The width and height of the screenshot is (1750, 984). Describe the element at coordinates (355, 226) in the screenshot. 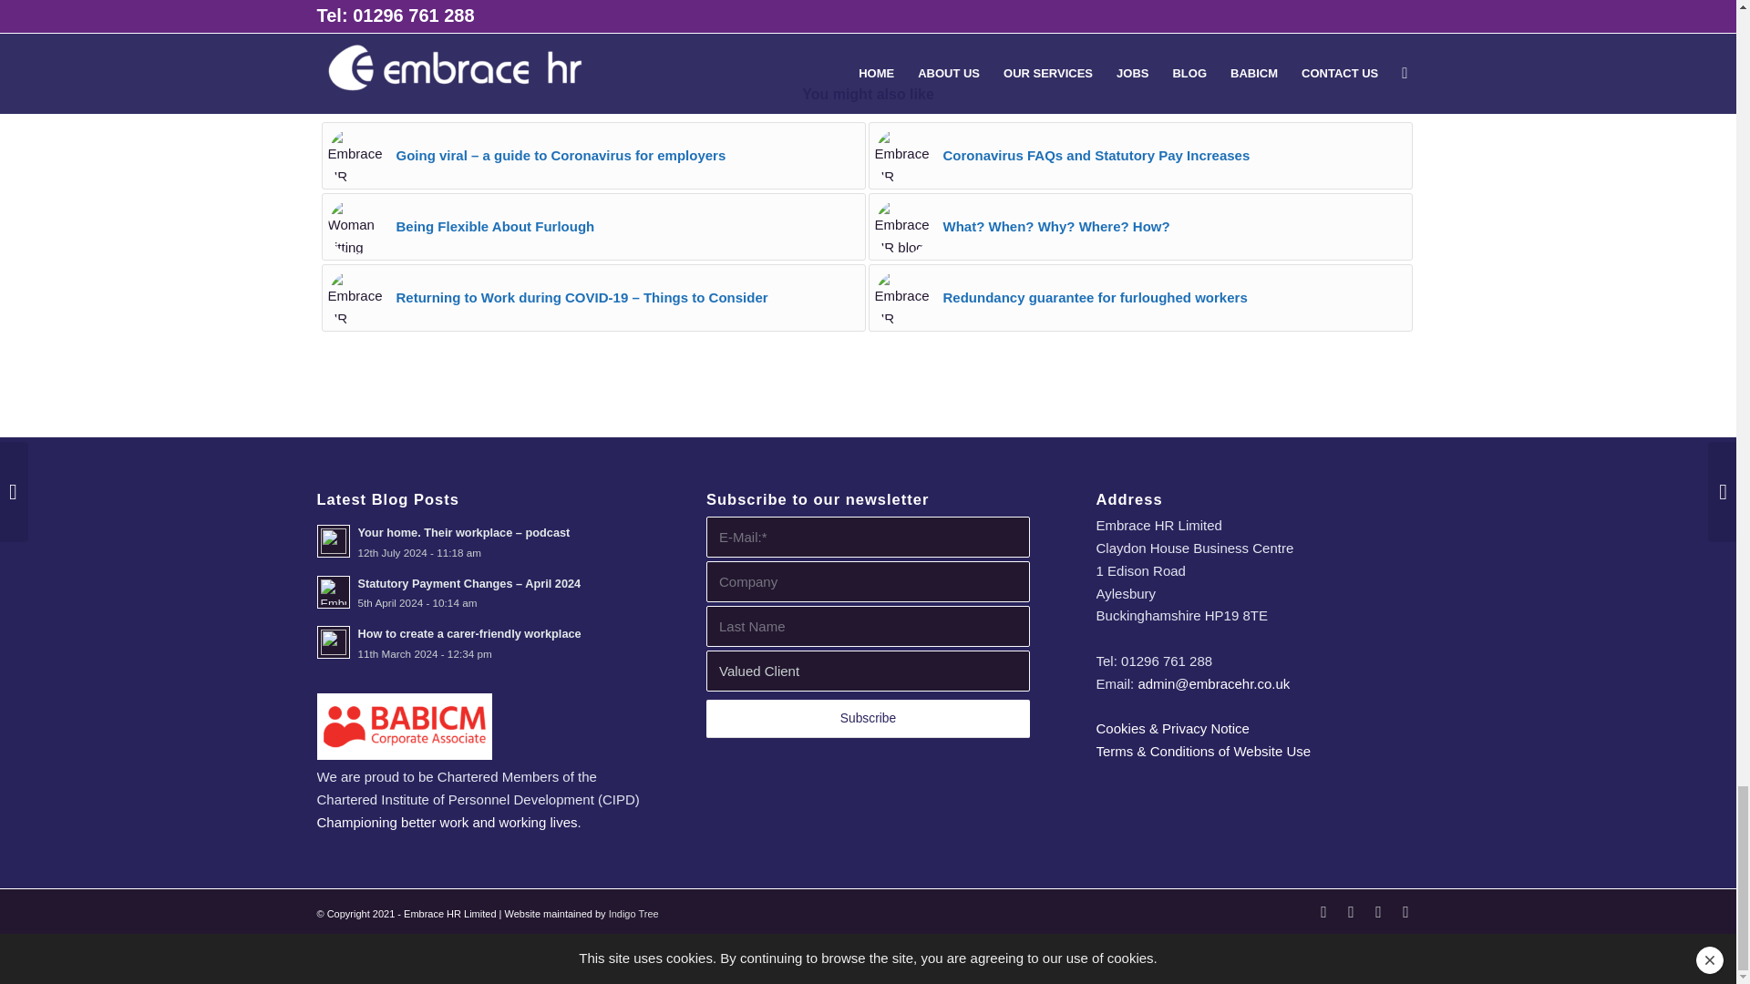

I see `woman-sitting-on-luggage-3943882` at that location.